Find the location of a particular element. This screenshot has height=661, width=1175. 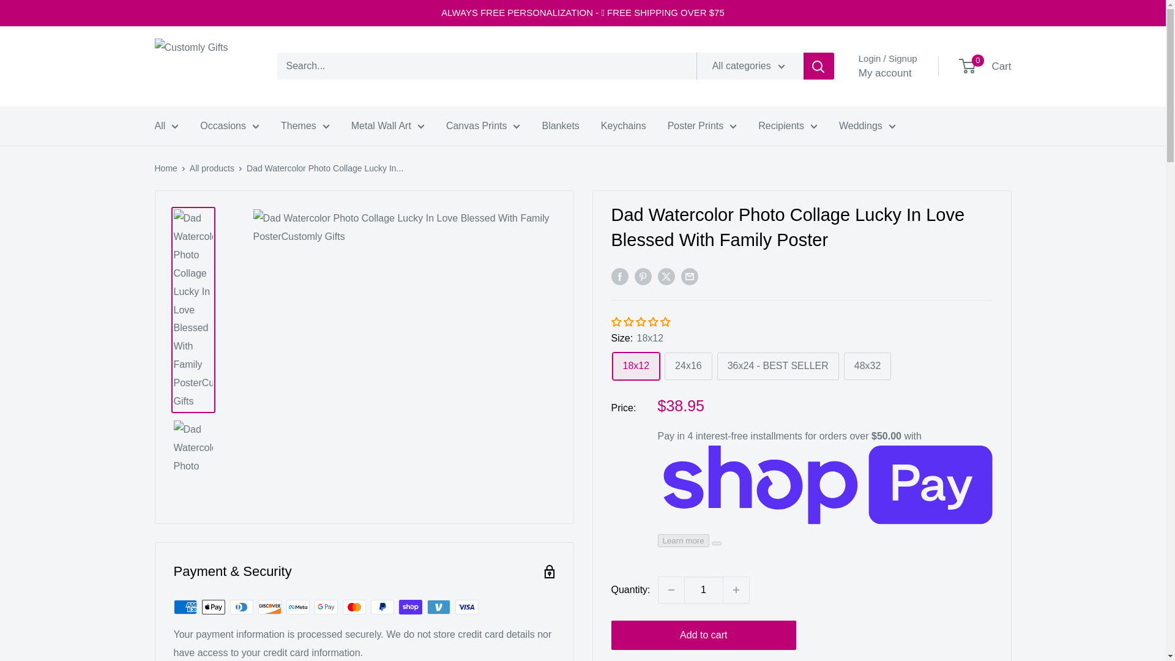

18x12 is located at coordinates (635, 366).